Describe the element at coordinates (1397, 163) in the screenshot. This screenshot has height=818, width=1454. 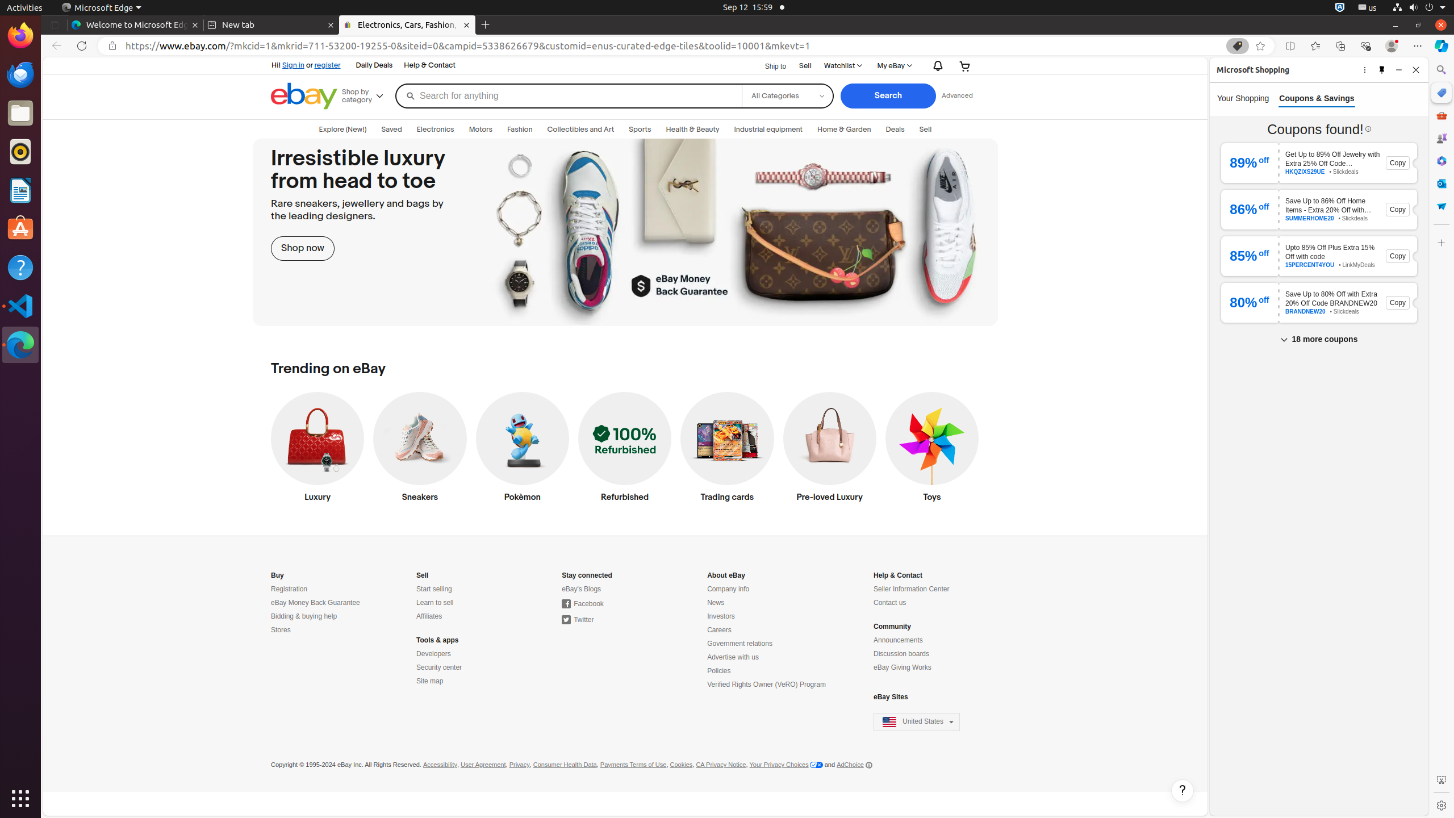
I see `Copy` at that location.